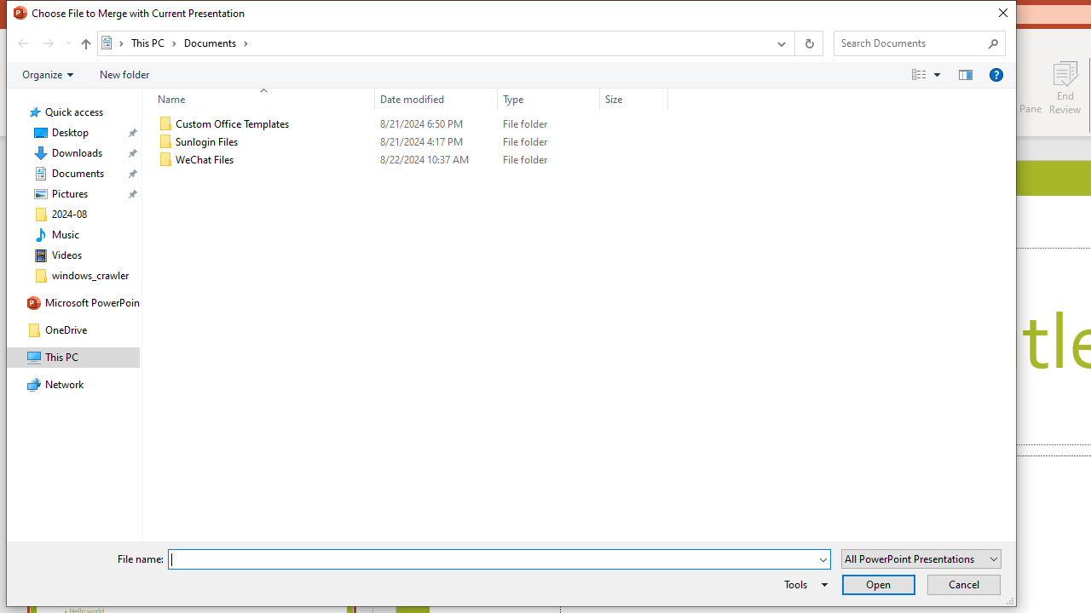 This screenshot has width=1091, height=613. I want to click on Organize, so click(48, 74).